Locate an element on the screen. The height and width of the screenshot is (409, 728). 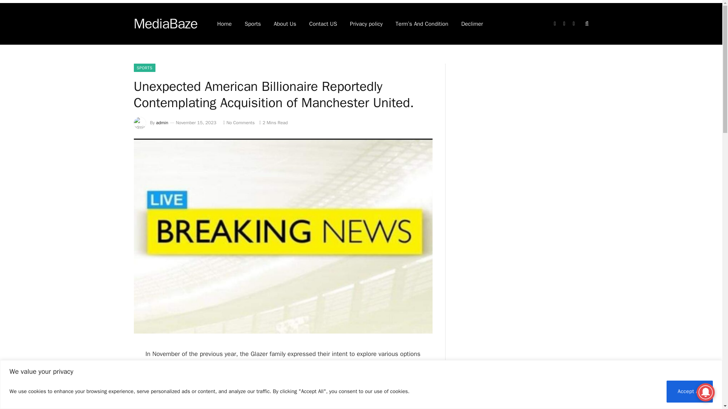
Privacy policy is located at coordinates (366, 23).